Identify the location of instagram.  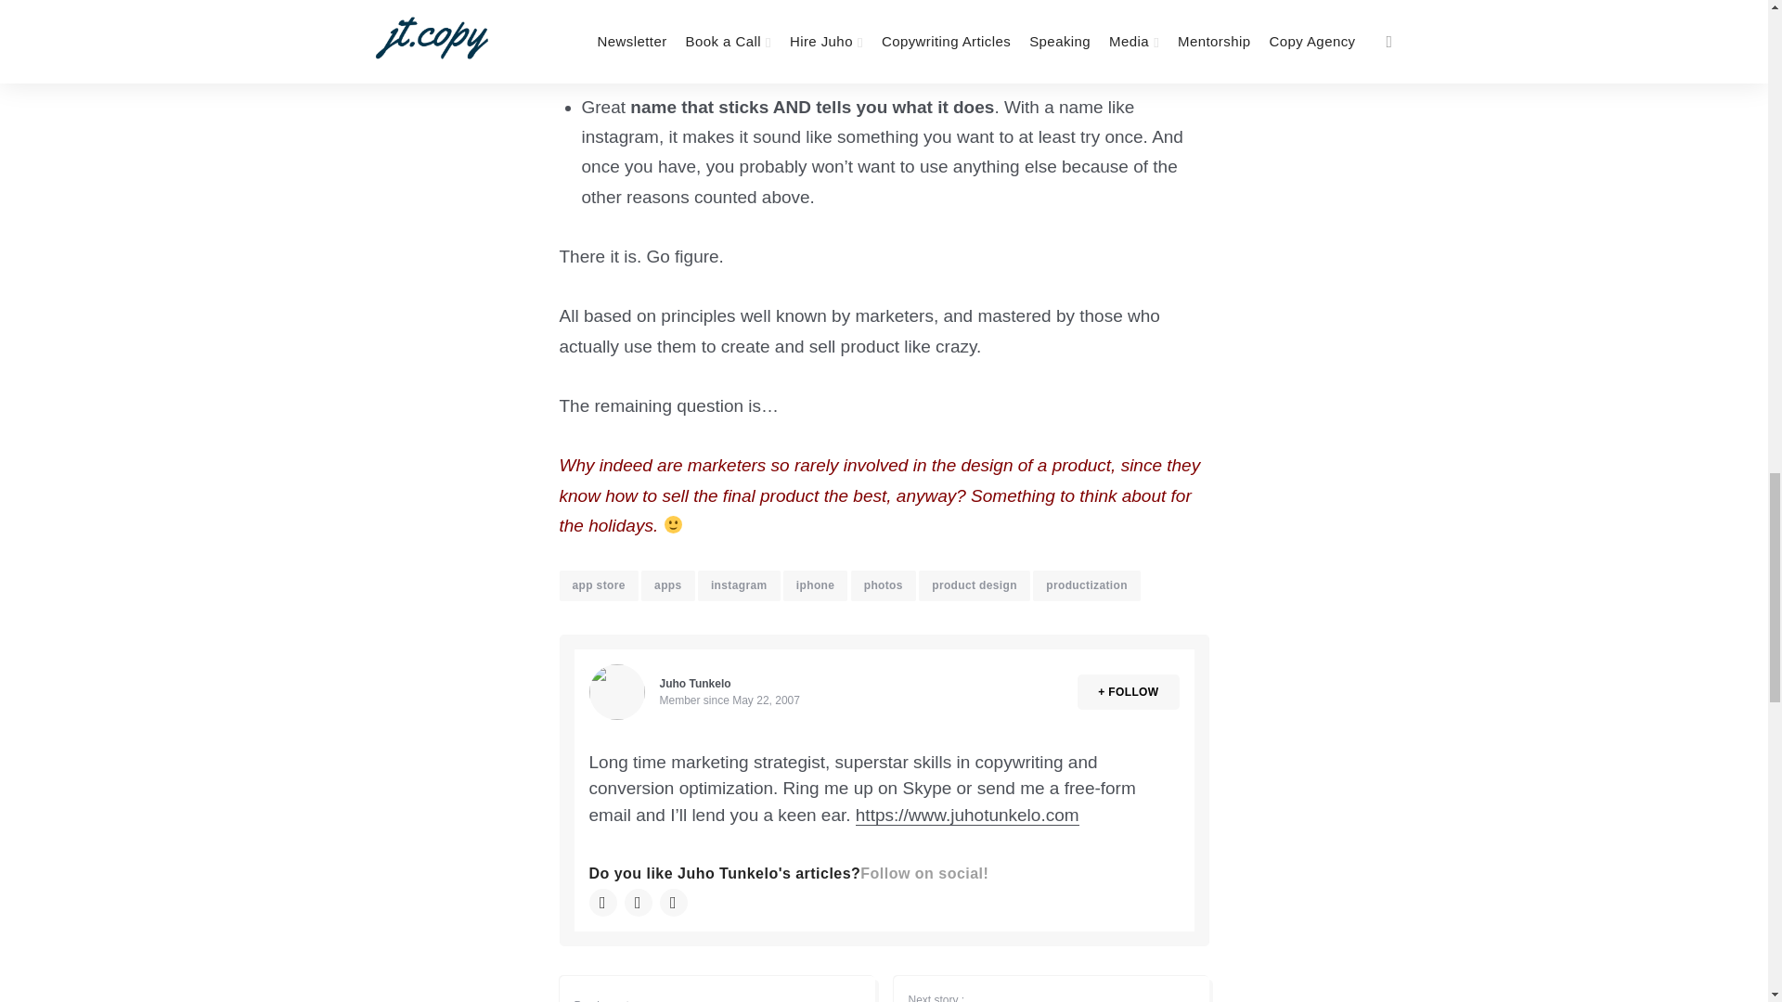
(739, 584).